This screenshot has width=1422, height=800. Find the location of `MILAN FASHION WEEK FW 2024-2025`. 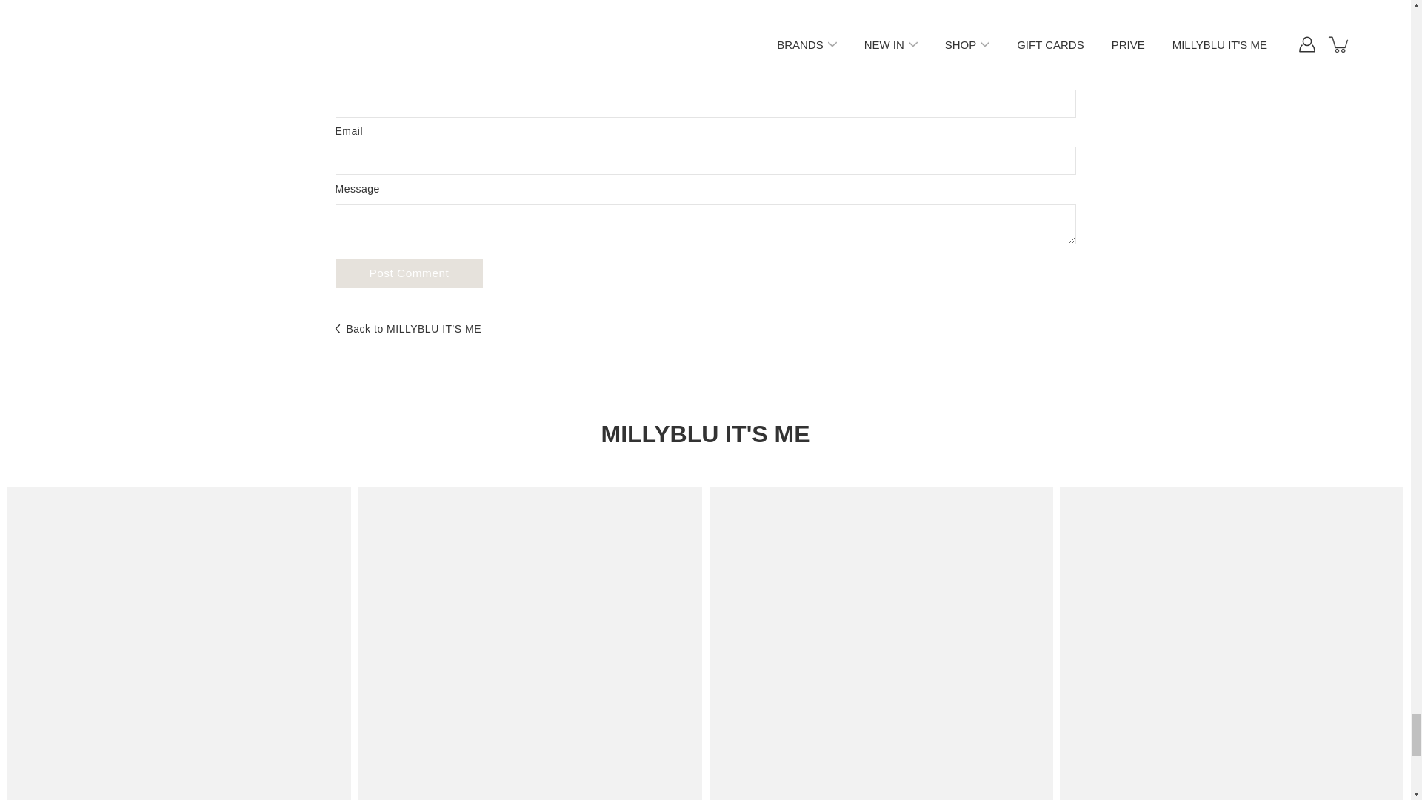

MILAN FASHION WEEK FW 2024-2025 is located at coordinates (530, 643).